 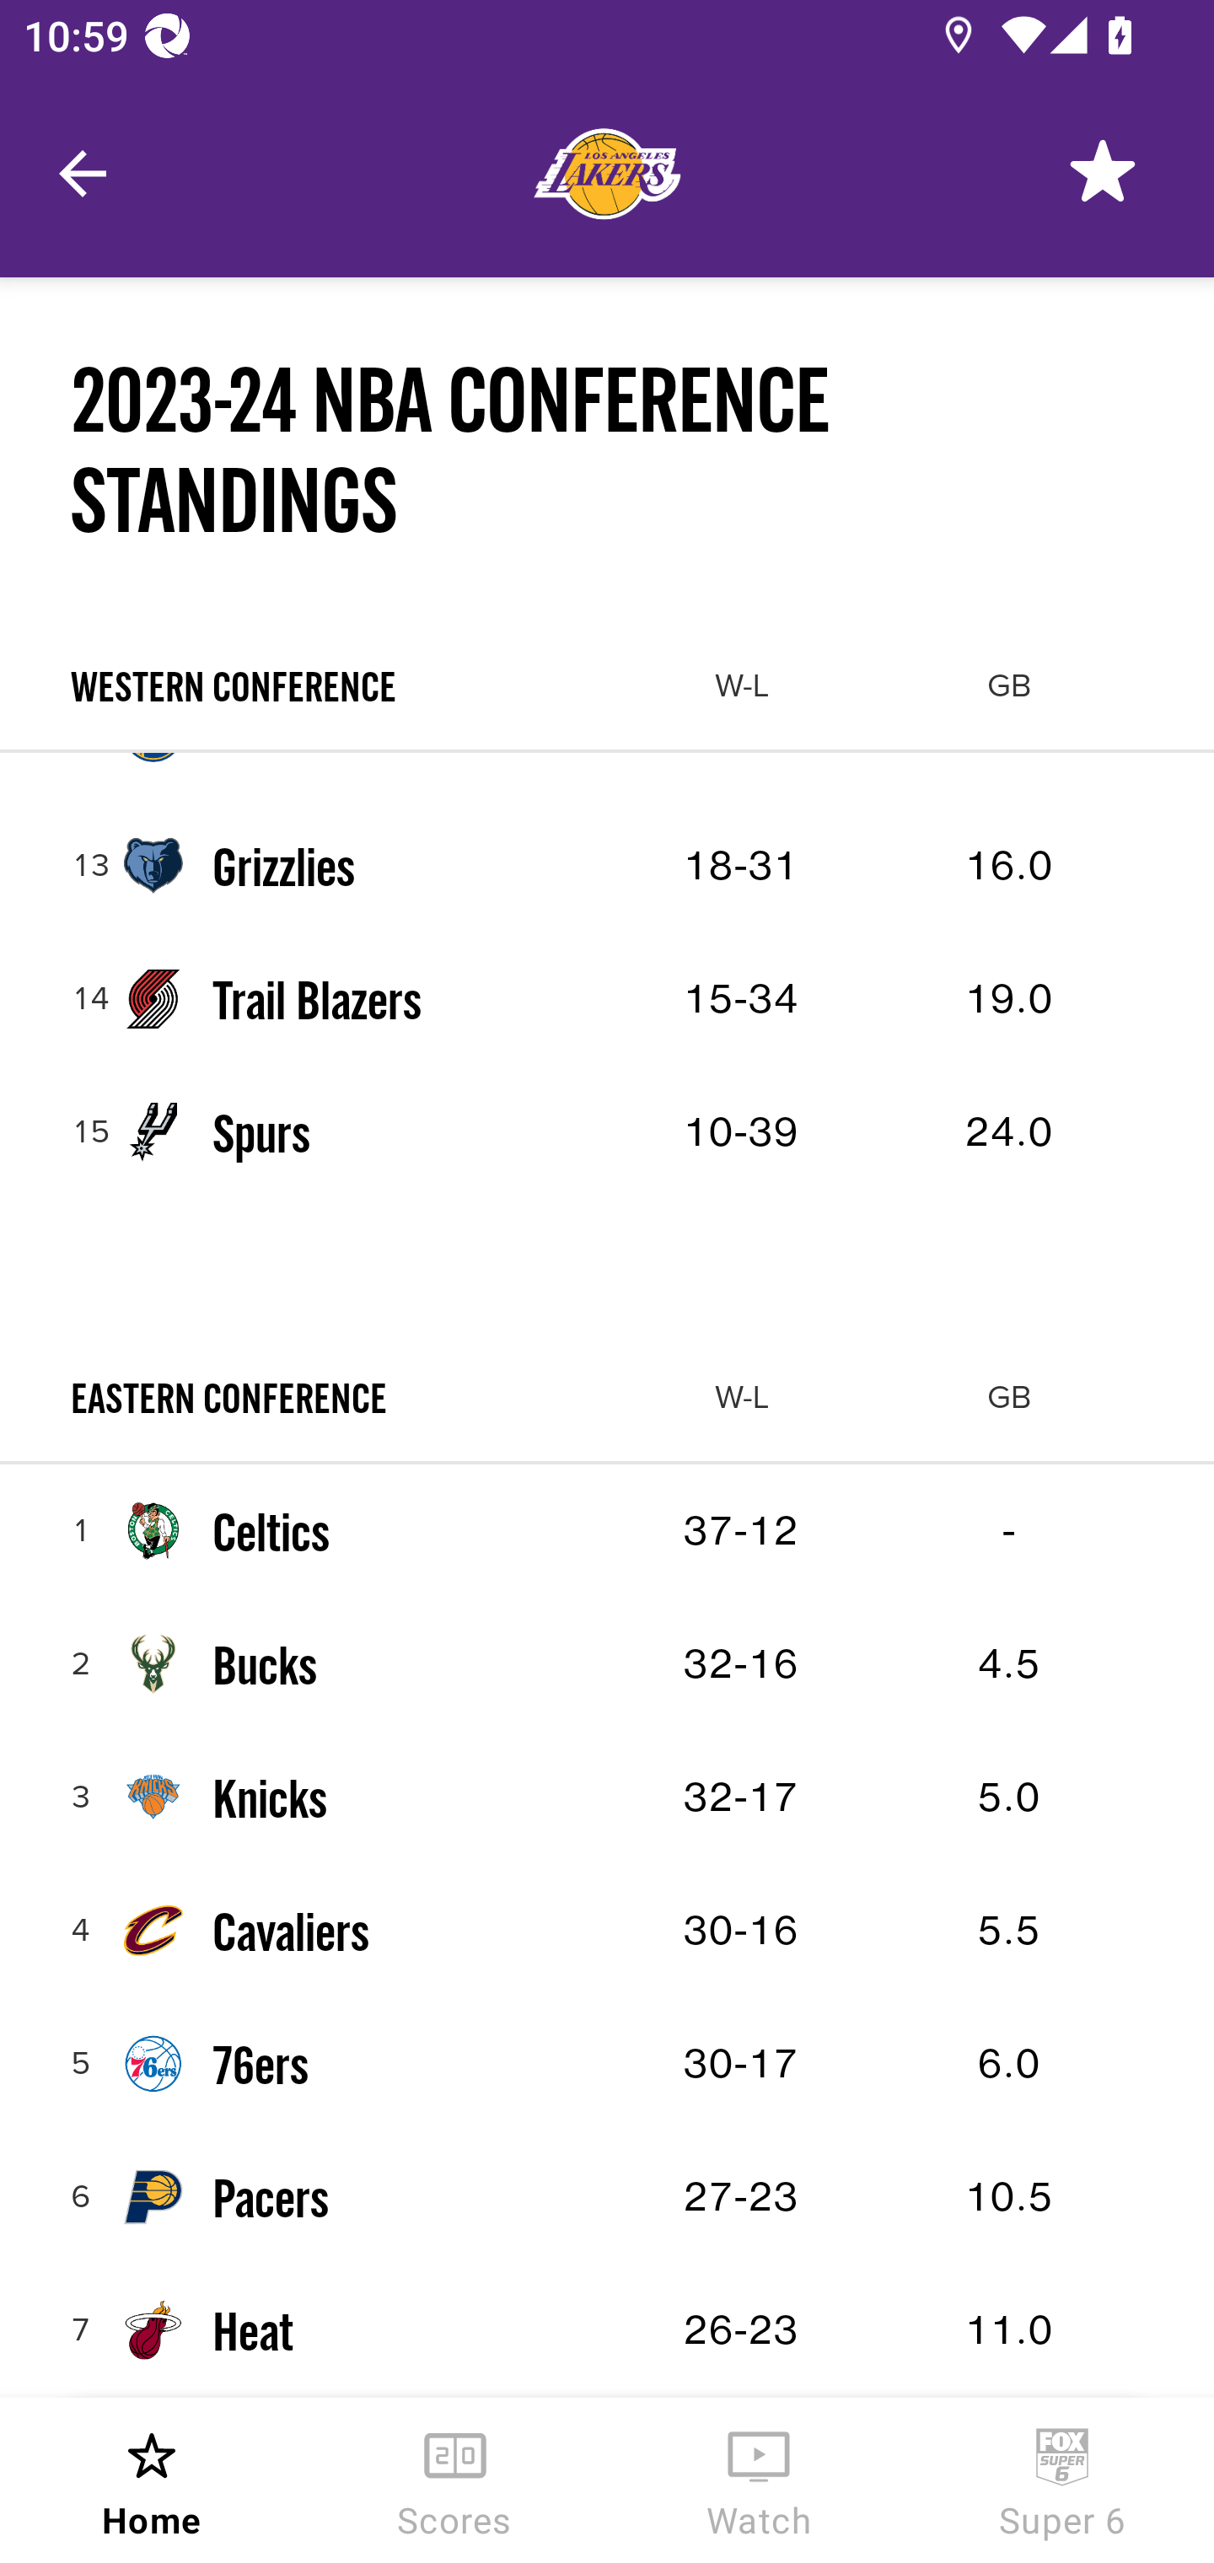 I want to click on Super 6, so click(x=1062, y=2480).